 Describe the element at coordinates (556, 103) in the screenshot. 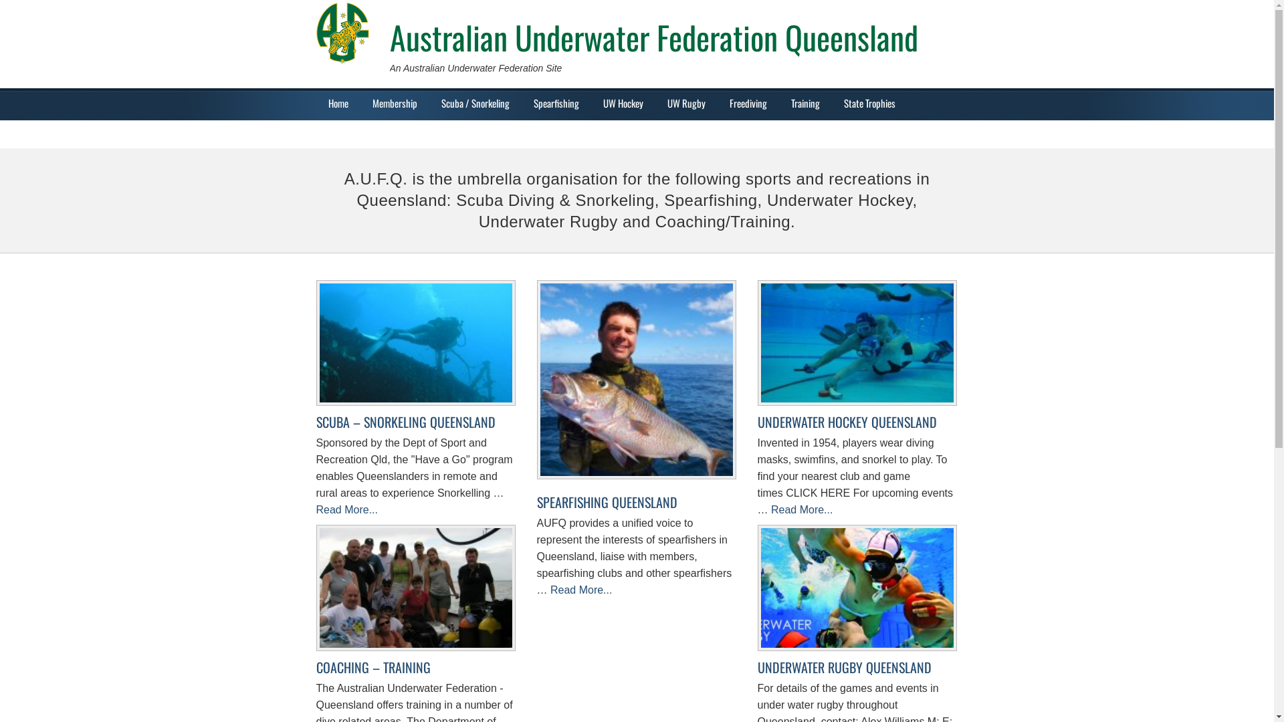

I see `Spearfishing` at that location.